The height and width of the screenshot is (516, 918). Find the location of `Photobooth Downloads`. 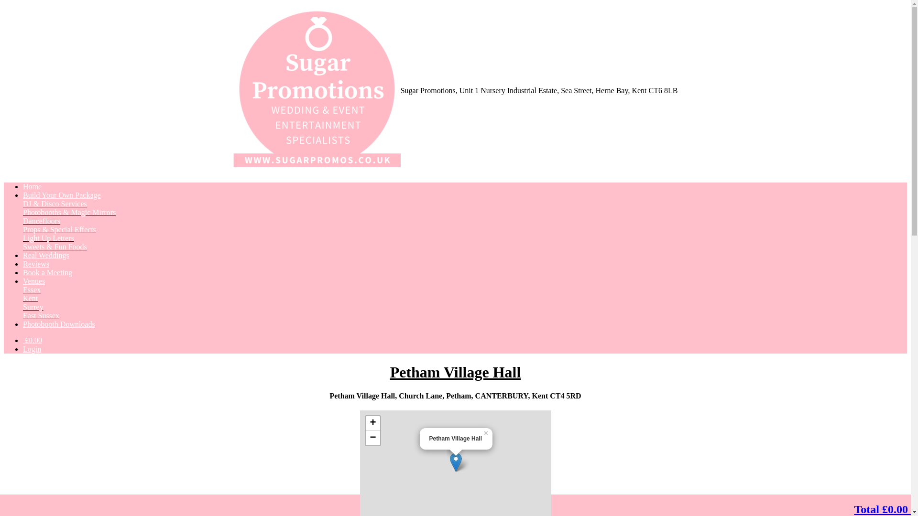

Photobooth Downloads is located at coordinates (59, 324).